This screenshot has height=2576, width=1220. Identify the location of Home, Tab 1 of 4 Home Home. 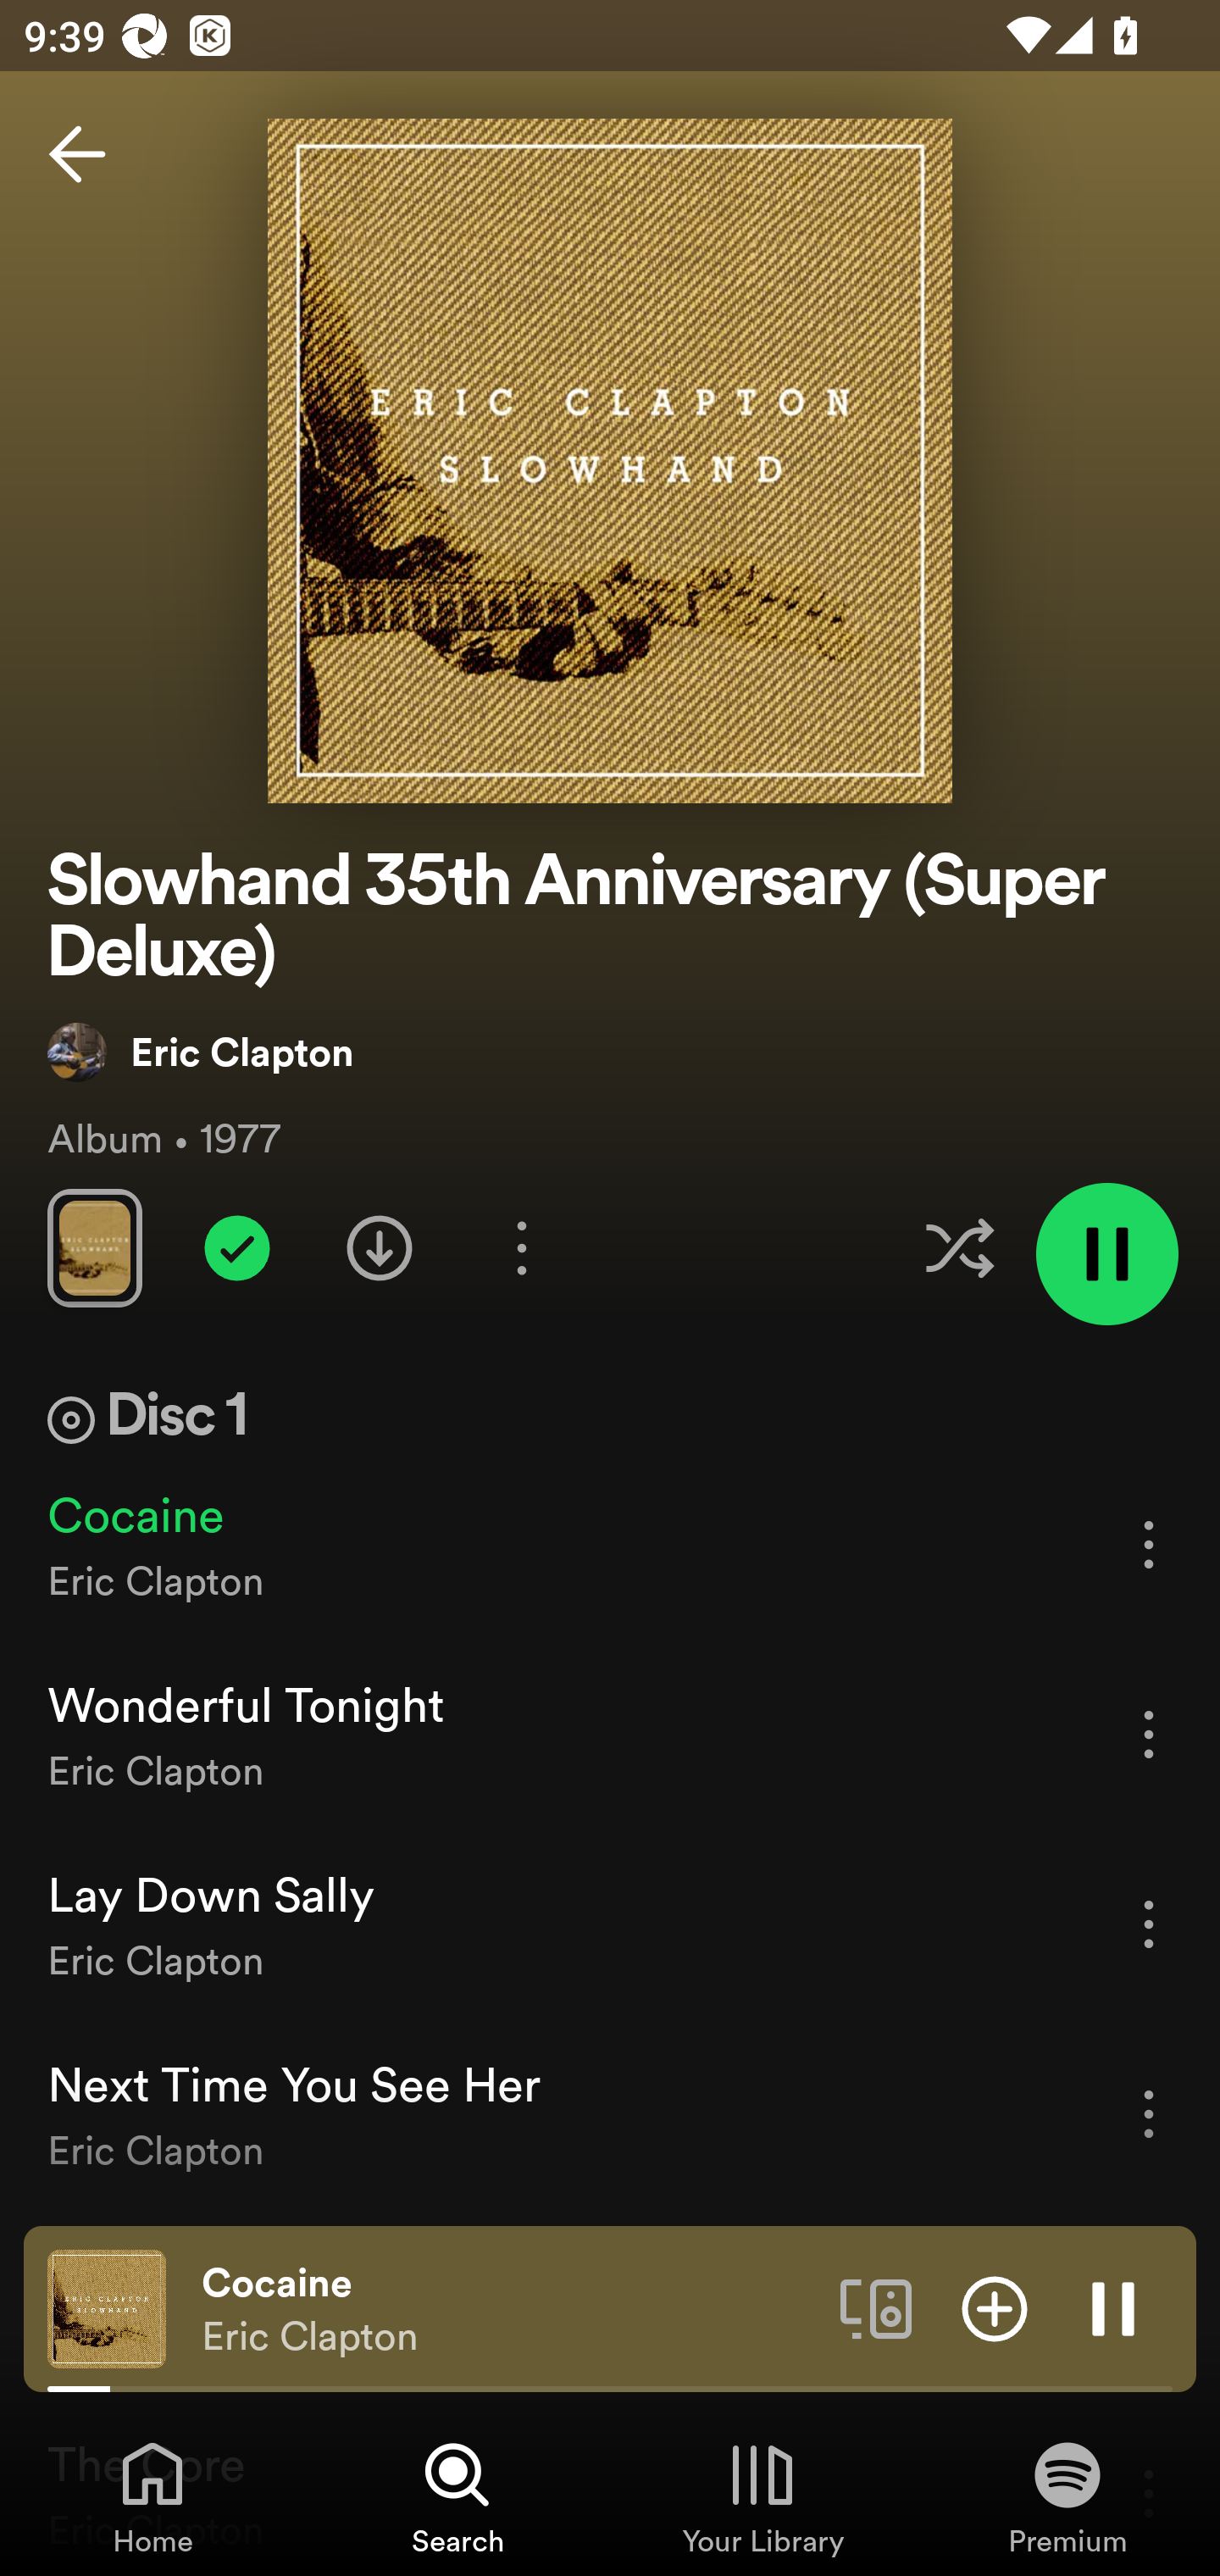
(152, 2496).